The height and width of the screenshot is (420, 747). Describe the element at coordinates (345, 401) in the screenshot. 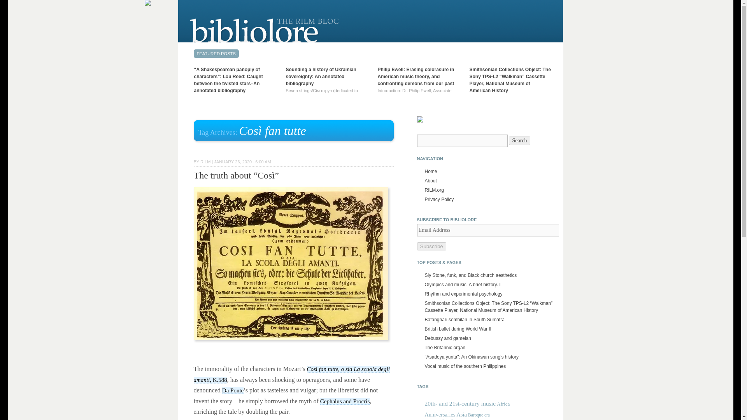

I see `Cephalus and Procris` at that location.